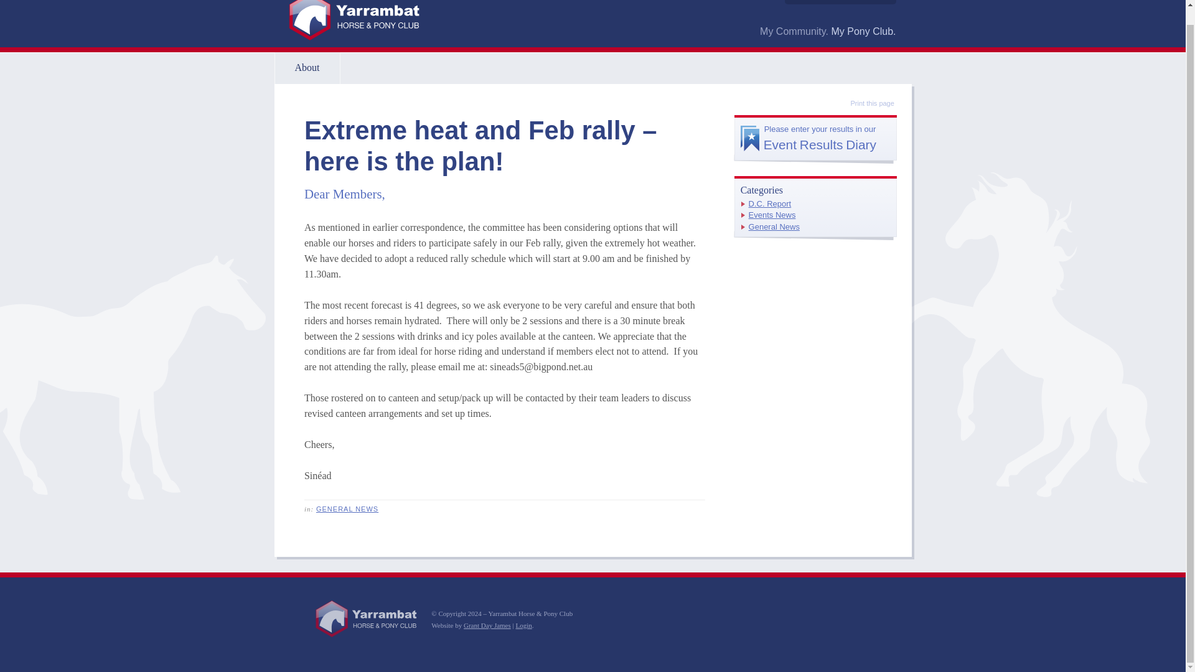 This screenshot has height=672, width=1195. What do you see at coordinates (815, 138) in the screenshot?
I see `GENERAL NEWS` at bounding box center [815, 138].